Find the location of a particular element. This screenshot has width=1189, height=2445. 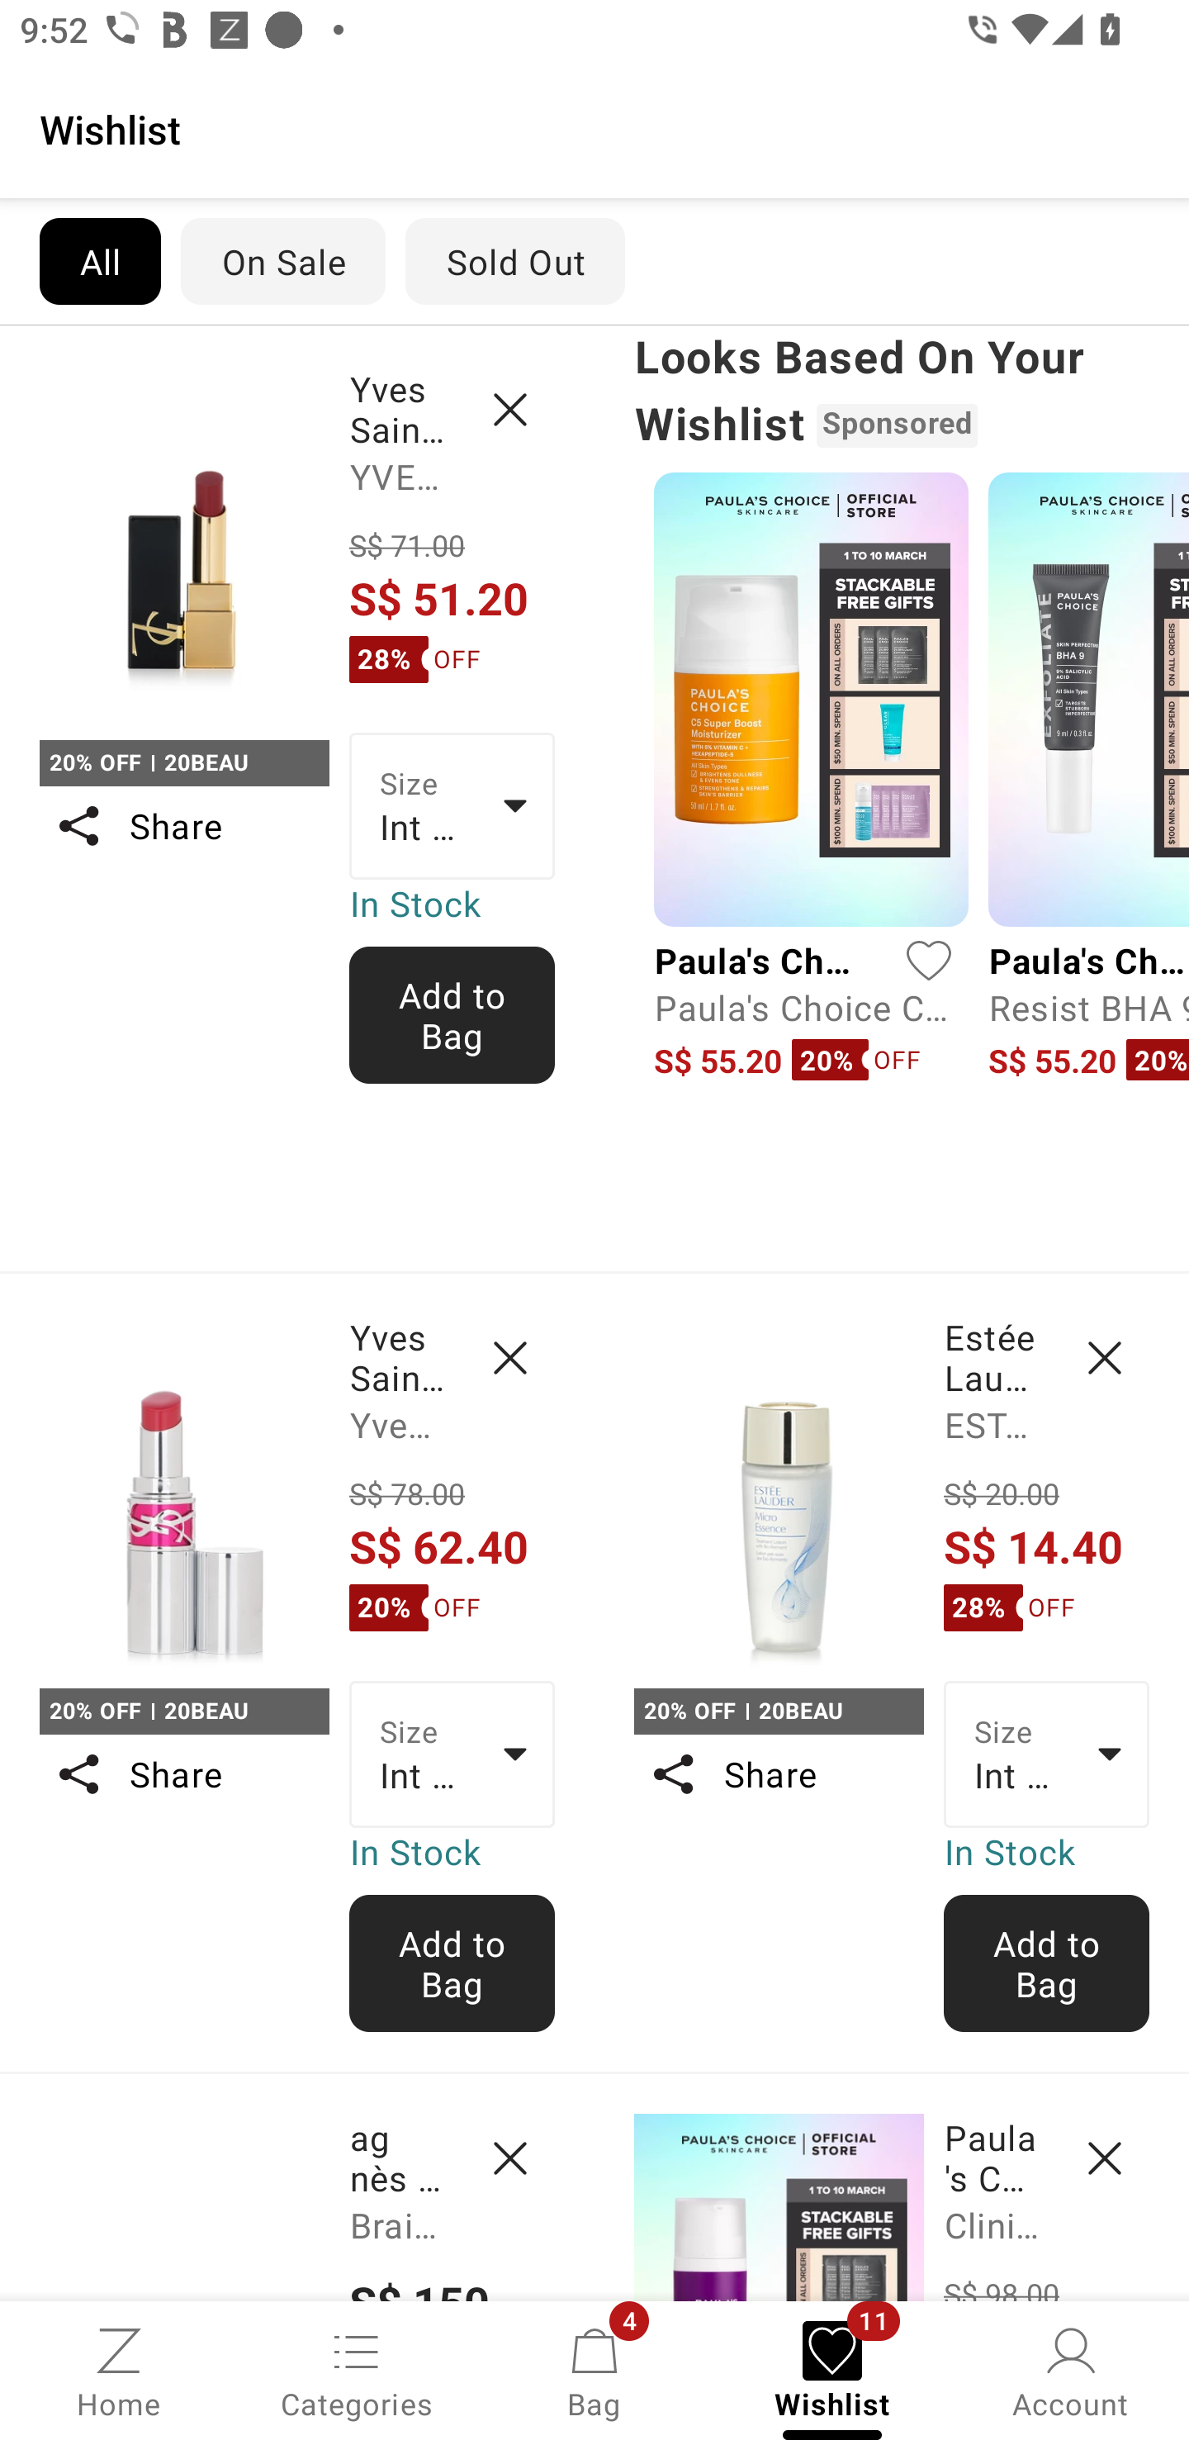

Bag, 4 new notifications Bag is located at coordinates (594, 2371).